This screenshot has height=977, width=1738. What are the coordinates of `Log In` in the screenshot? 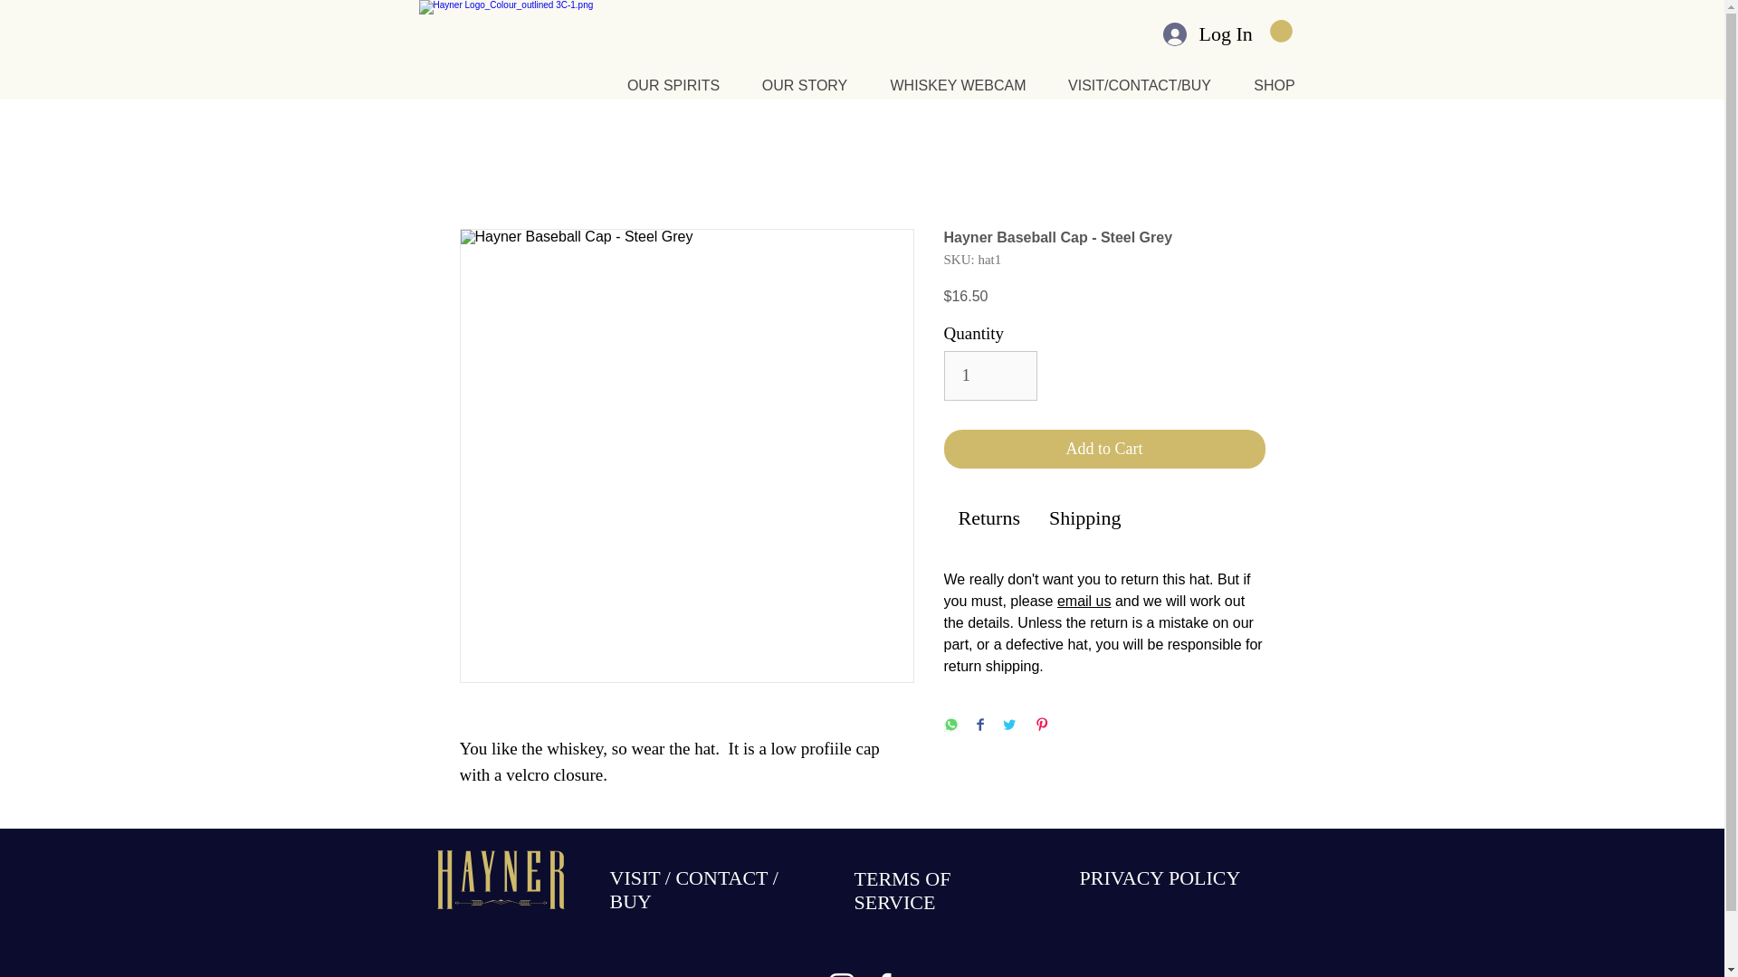 It's located at (1204, 33).